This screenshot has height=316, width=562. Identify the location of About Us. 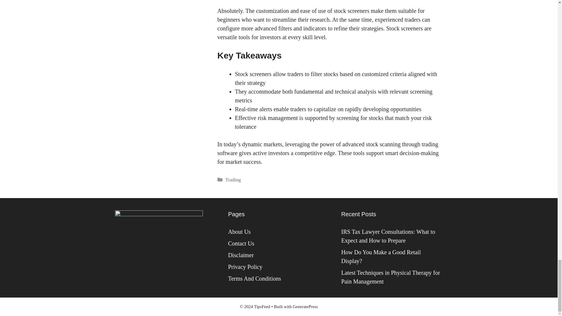
(239, 232).